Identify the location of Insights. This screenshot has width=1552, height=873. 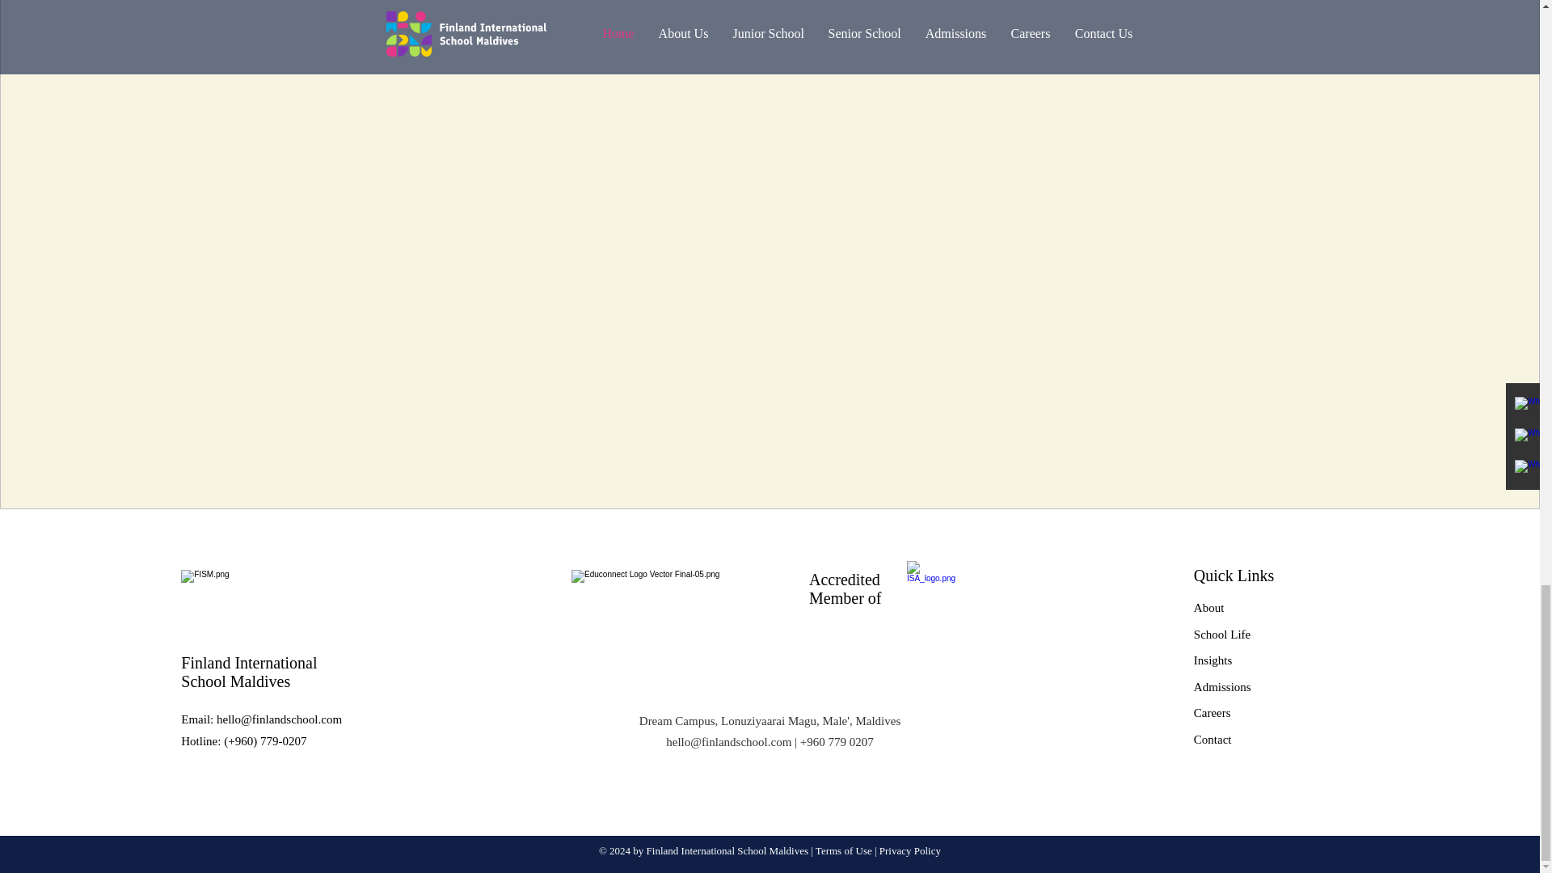
(1212, 660).